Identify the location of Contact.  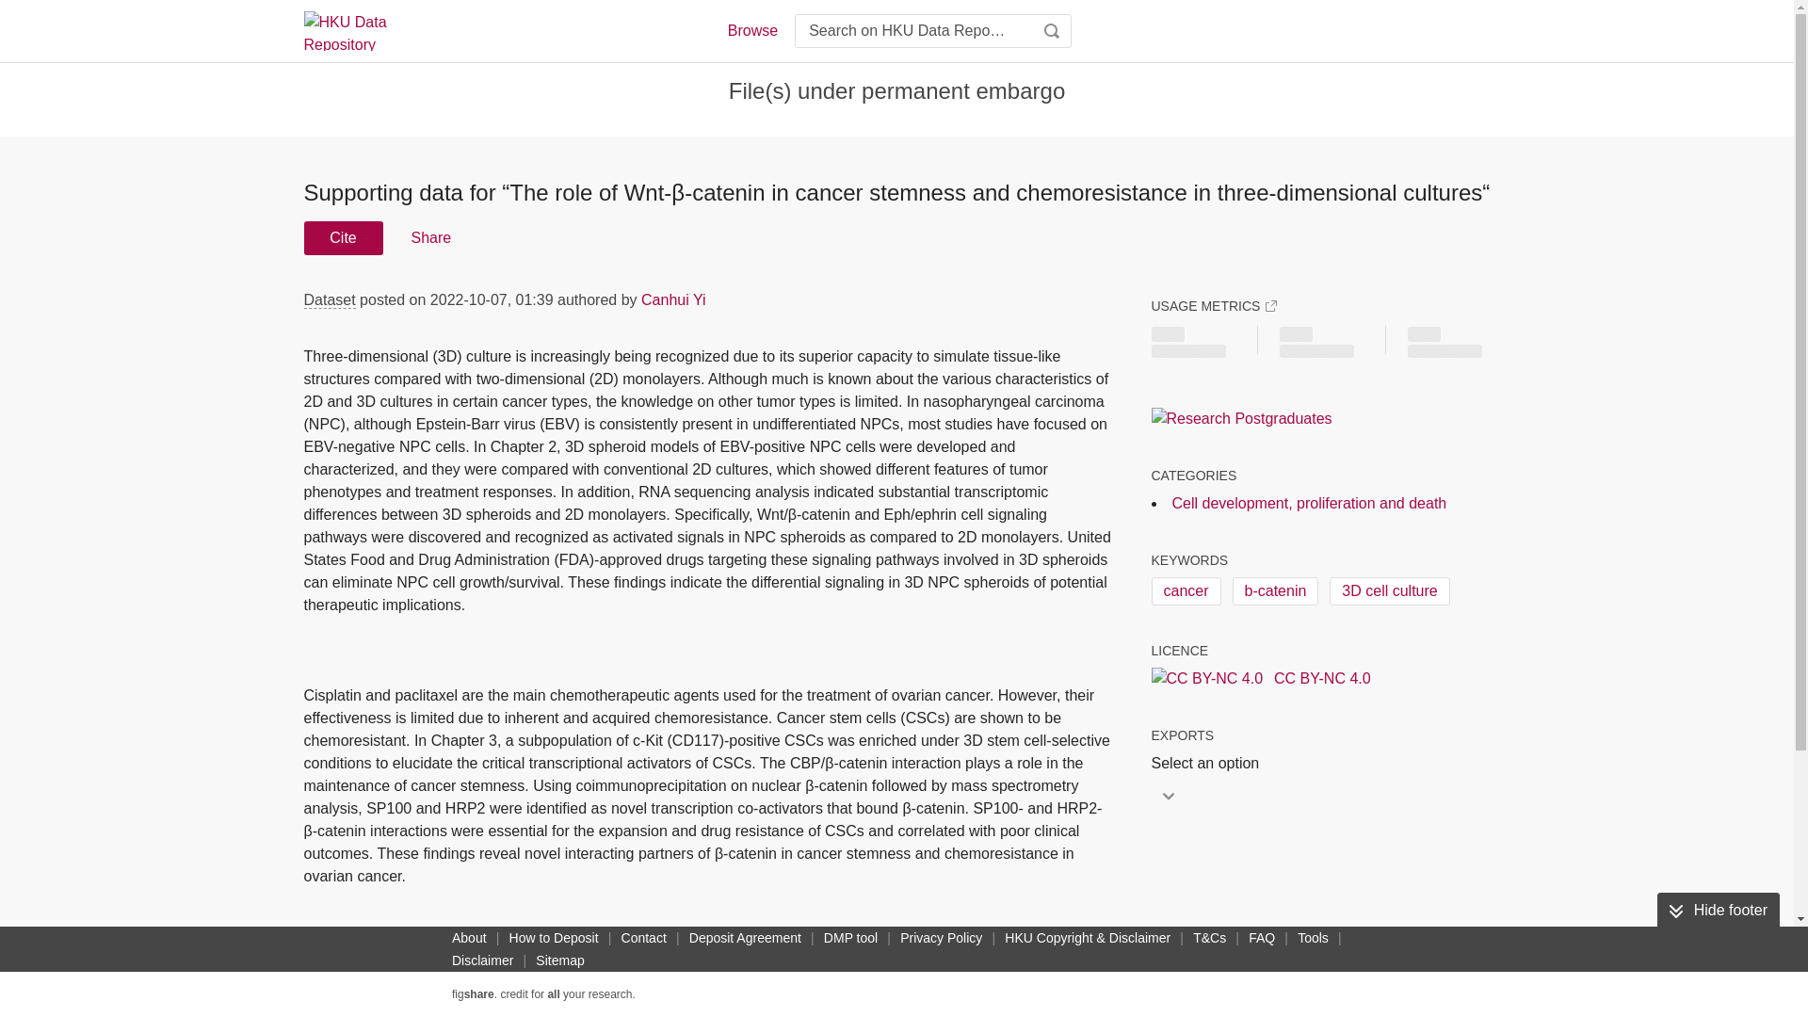
(644, 937).